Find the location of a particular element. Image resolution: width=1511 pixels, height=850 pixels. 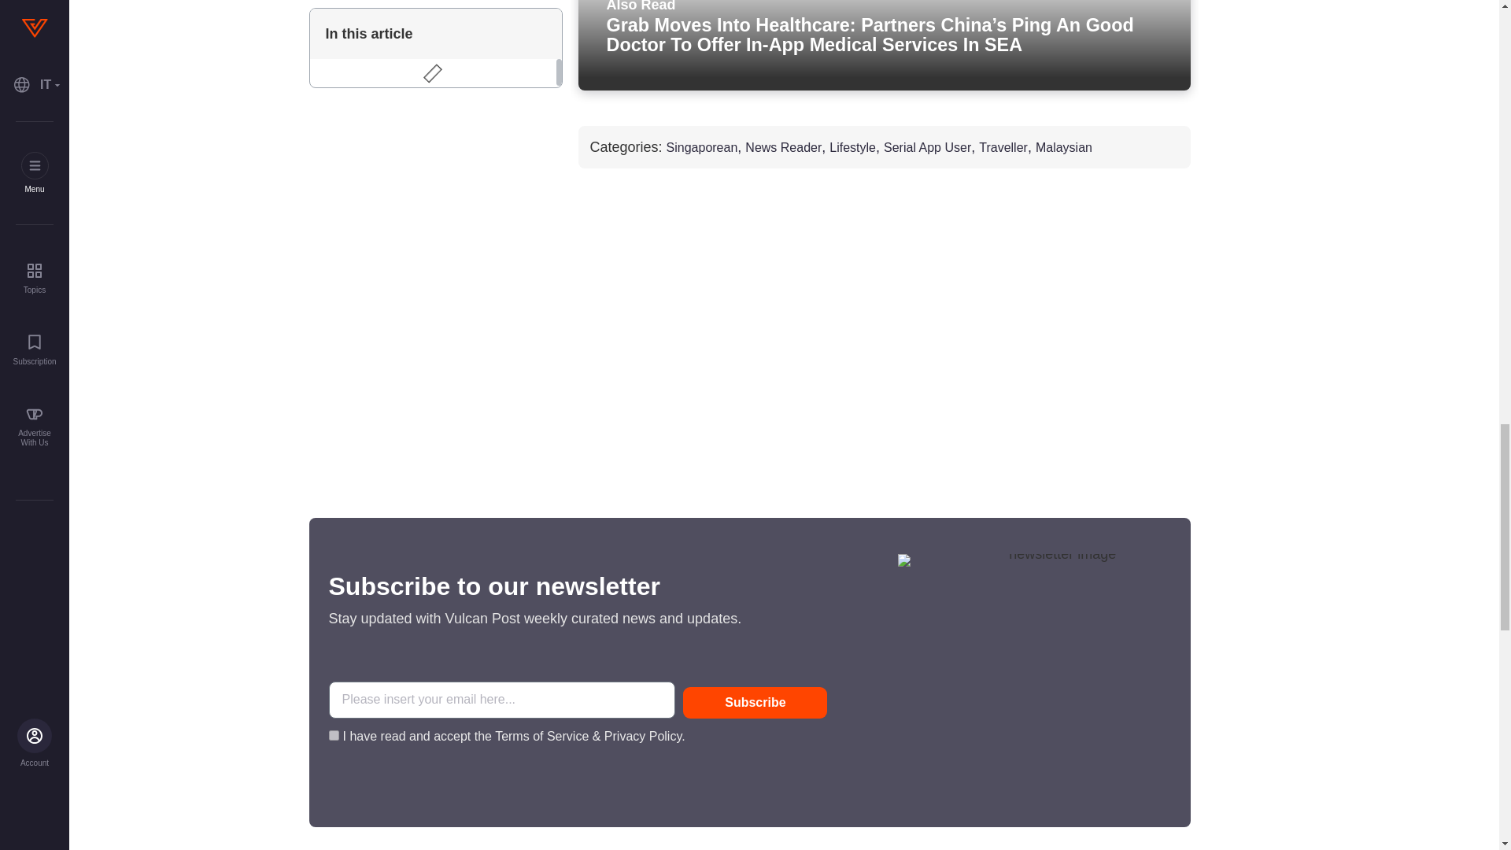

Traveller is located at coordinates (1003, 148).